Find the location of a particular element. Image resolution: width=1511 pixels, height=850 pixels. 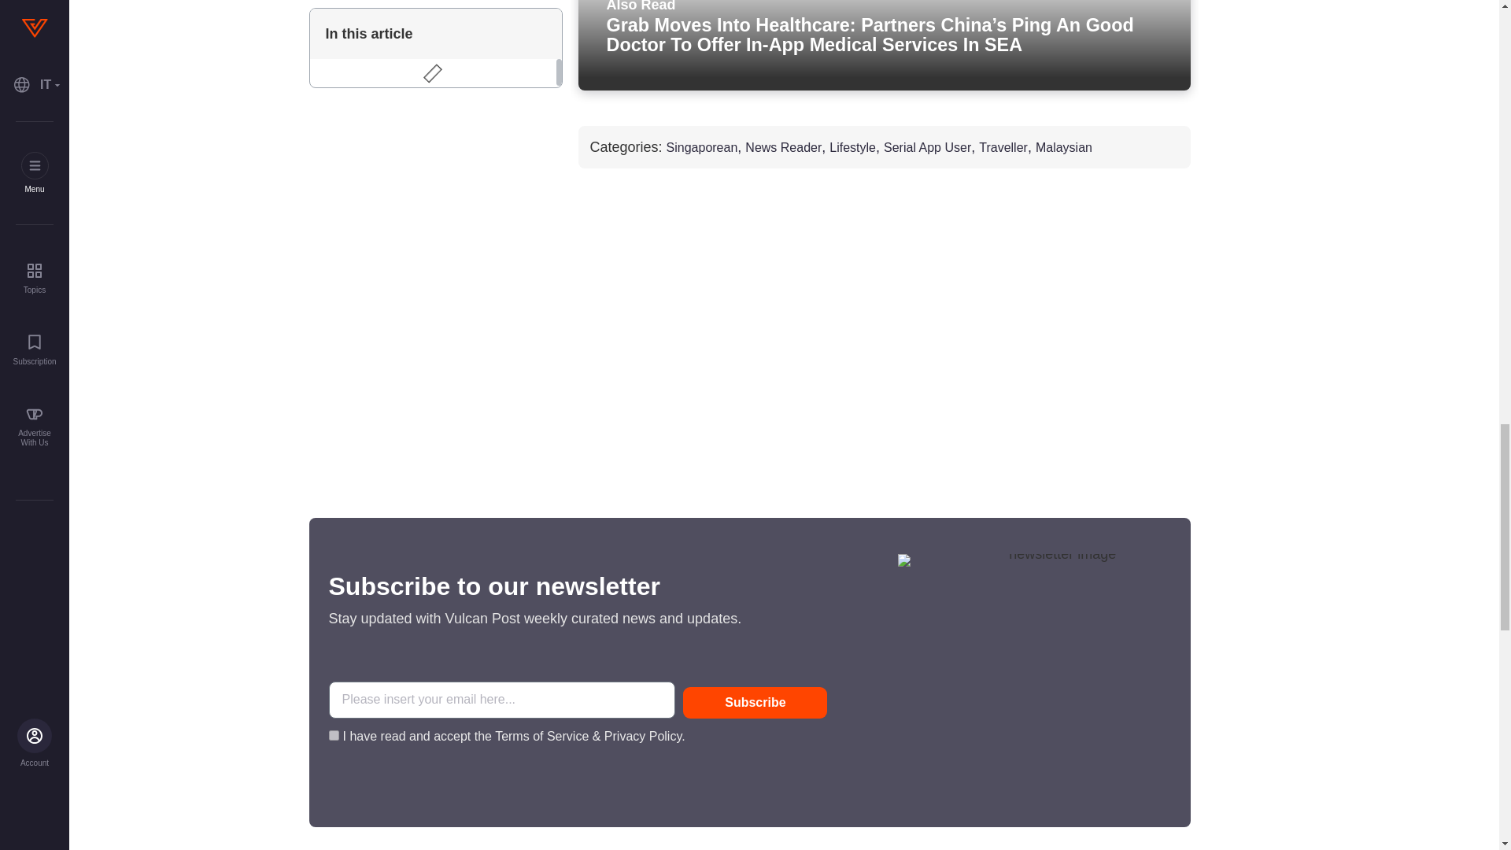

Traveller is located at coordinates (1003, 148).